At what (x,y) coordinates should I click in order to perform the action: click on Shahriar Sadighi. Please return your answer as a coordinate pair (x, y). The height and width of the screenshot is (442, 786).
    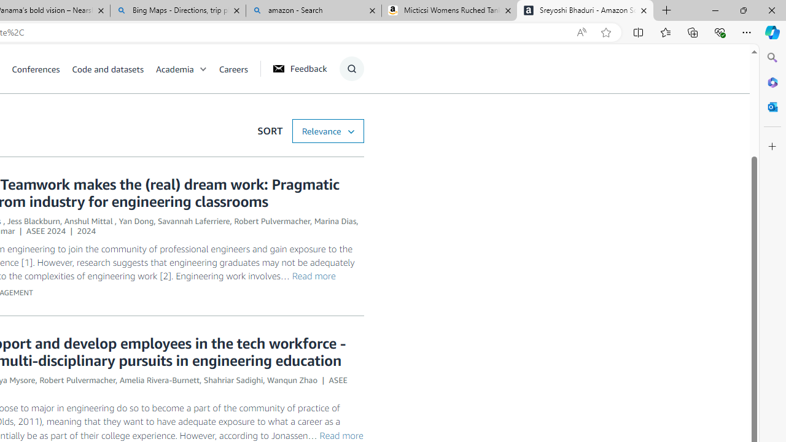
    Looking at the image, I should click on (233, 380).